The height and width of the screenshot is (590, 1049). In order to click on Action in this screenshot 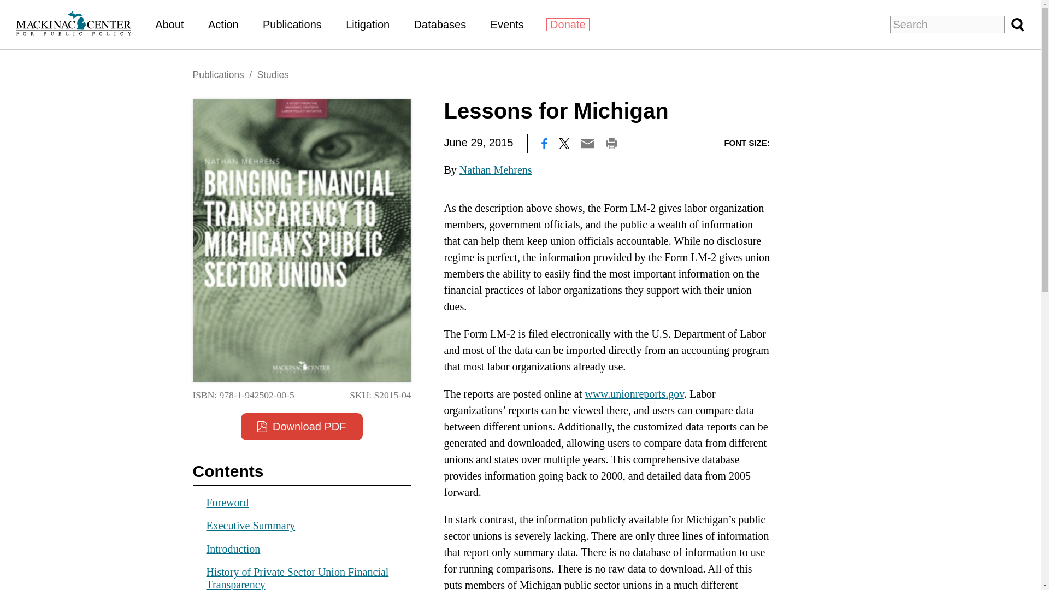, I will do `click(223, 24)`.